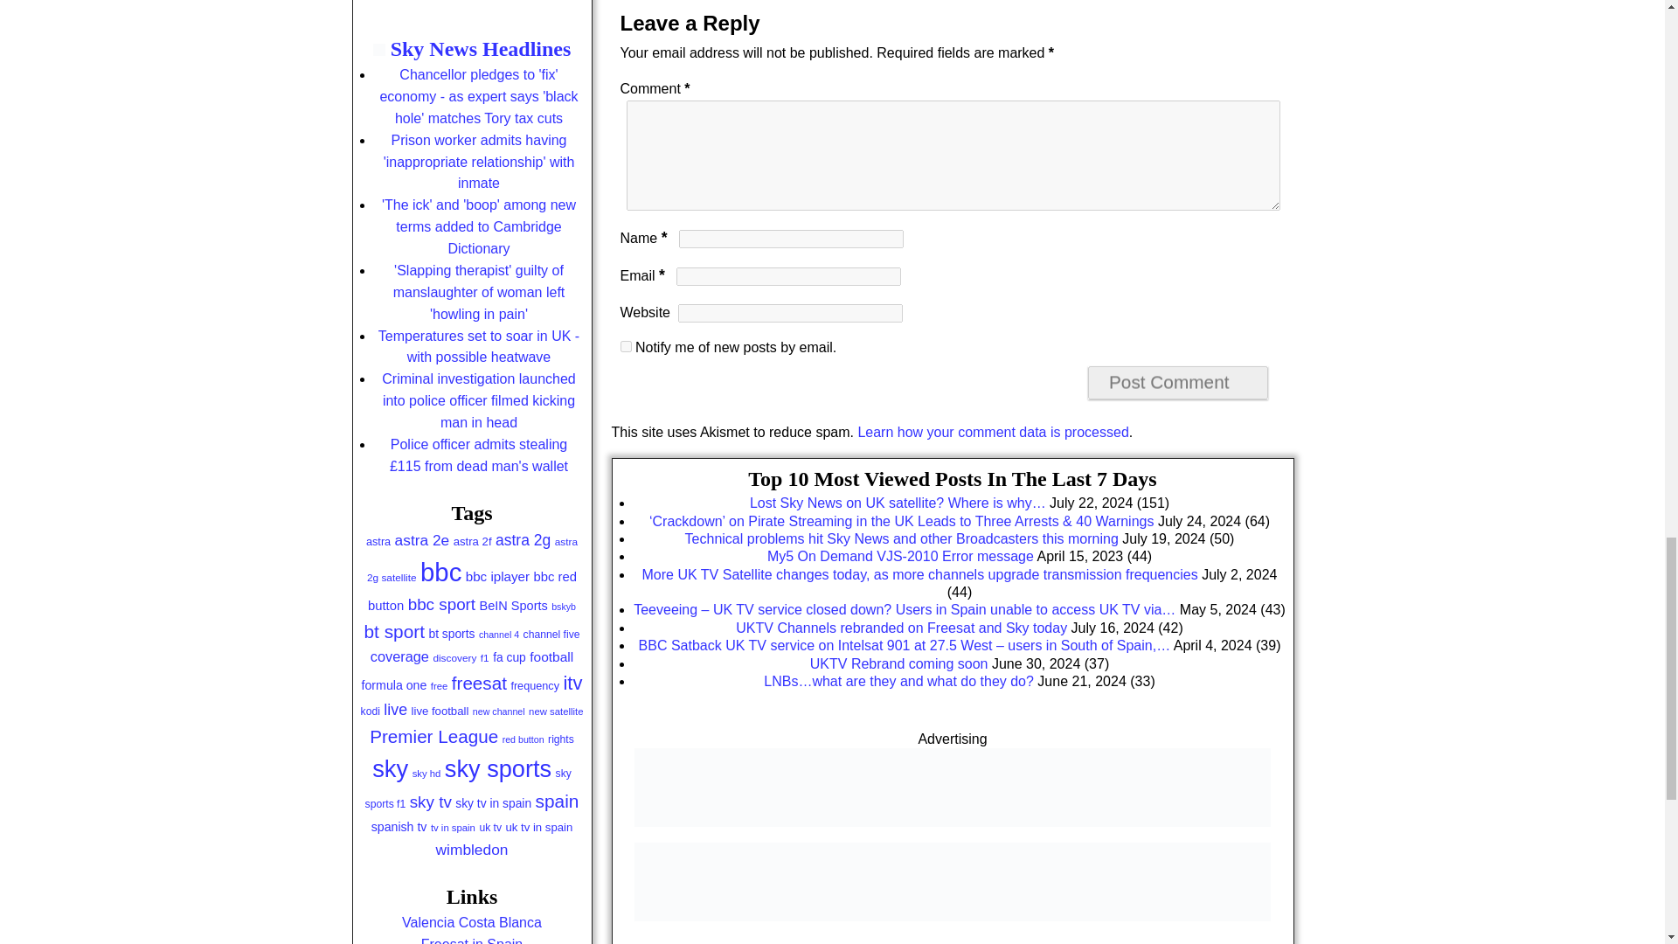 This screenshot has height=944, width=1678. Describe the element at coordinates (626, 346) in the screenshot. I see `subscribe` at that location.